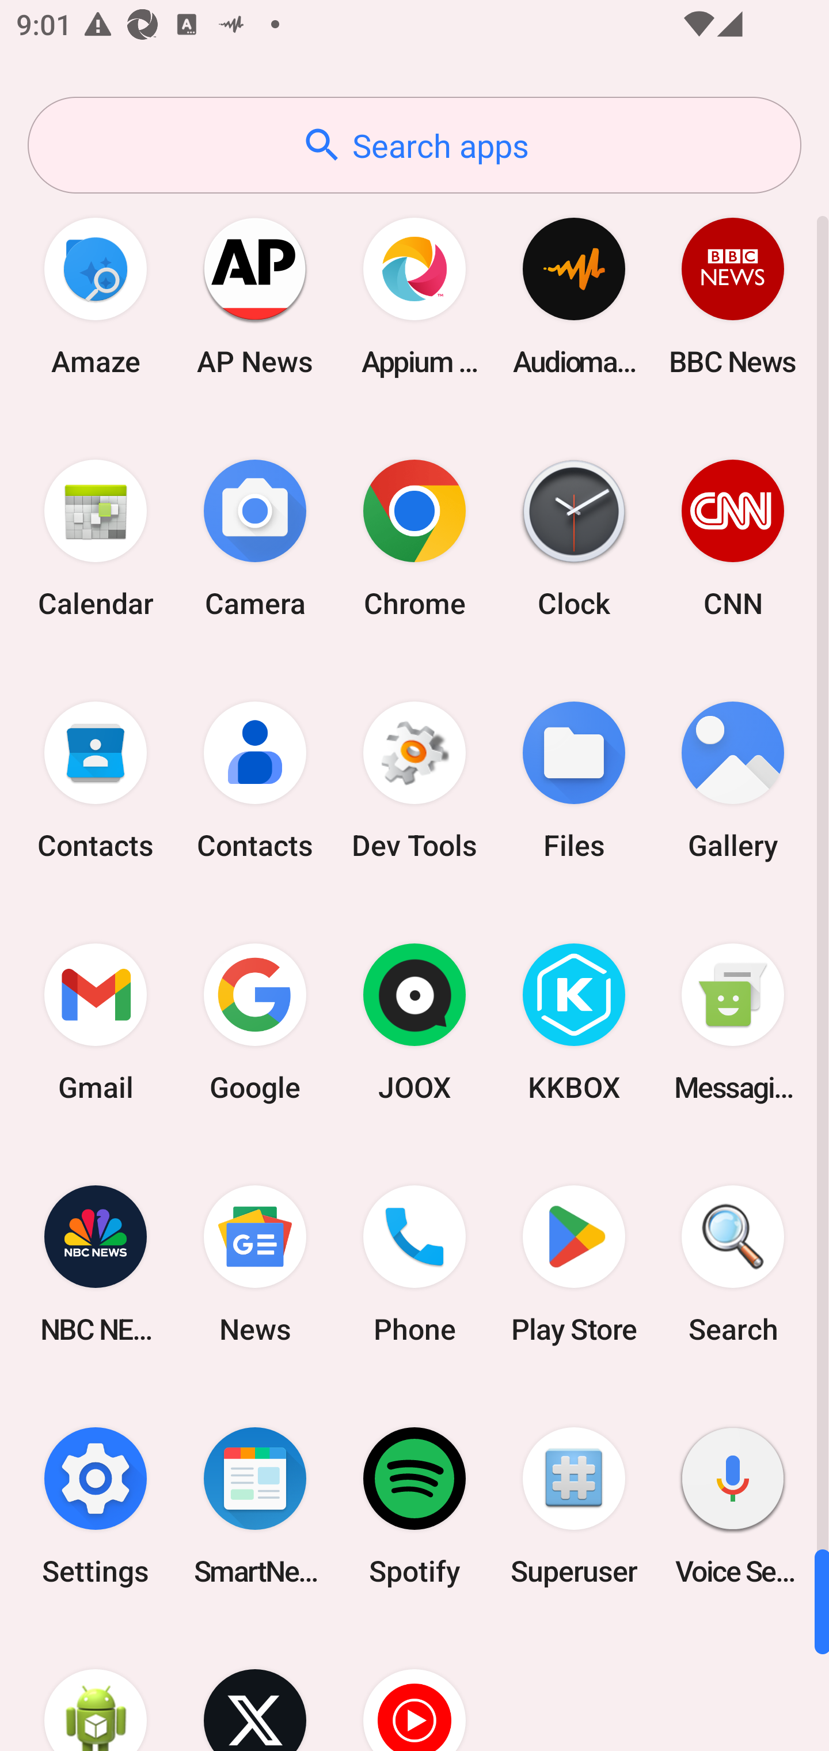 The width and height of the screenshot is (829, 1751). What do you see at coordinates (96, 538) in the screenshot?
I see `Calendar` at bounding box center [96, 538].